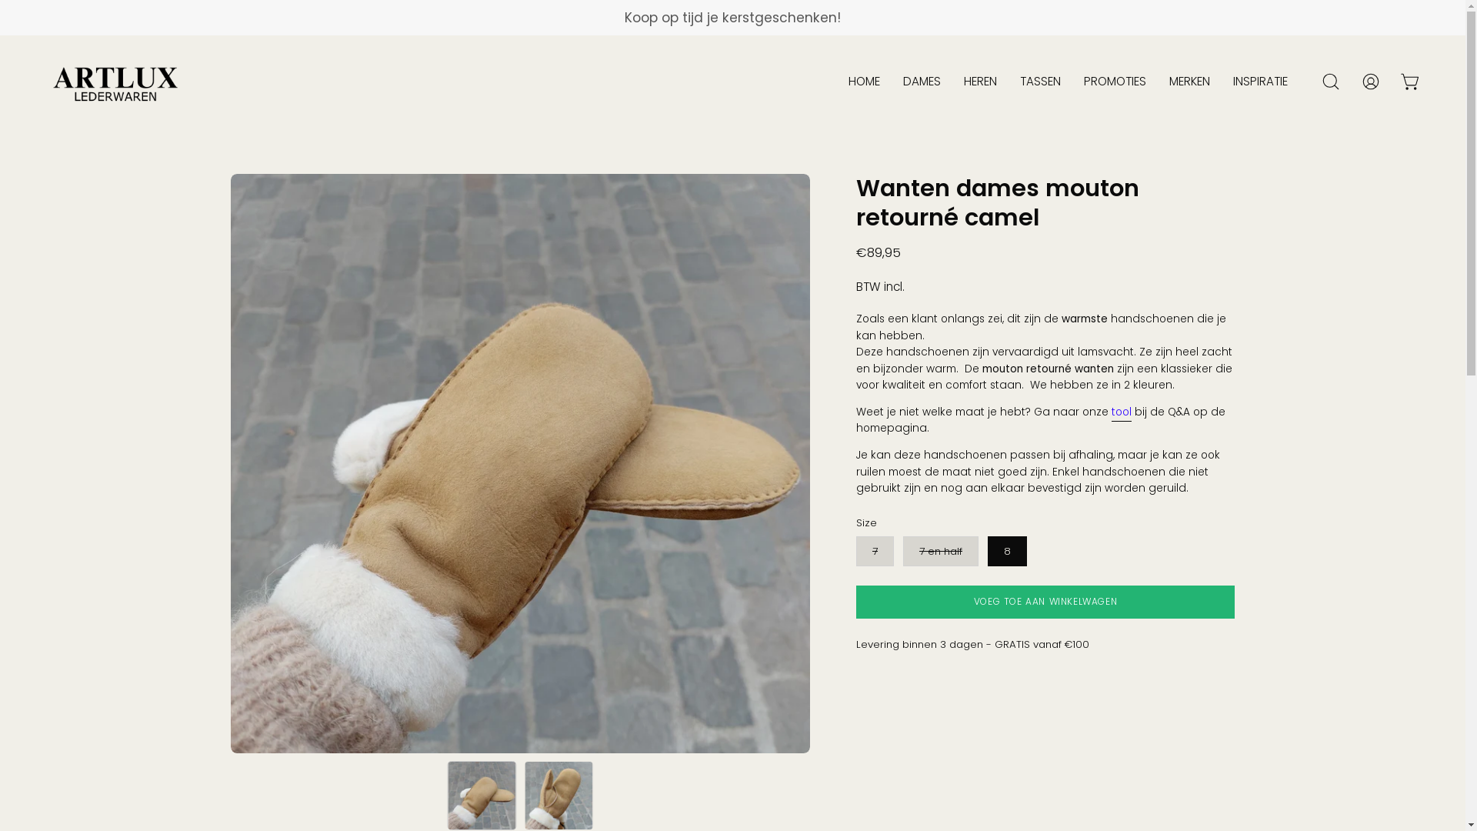 The image size is (1477, 831). Describe the element at coordinates (1371, 82) in the screenshot. I see `Mijn account` at that location.